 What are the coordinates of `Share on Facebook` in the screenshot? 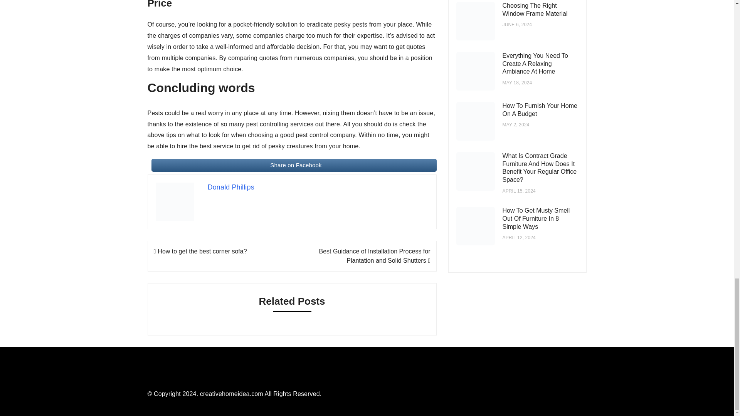 It's located at (294, 165).